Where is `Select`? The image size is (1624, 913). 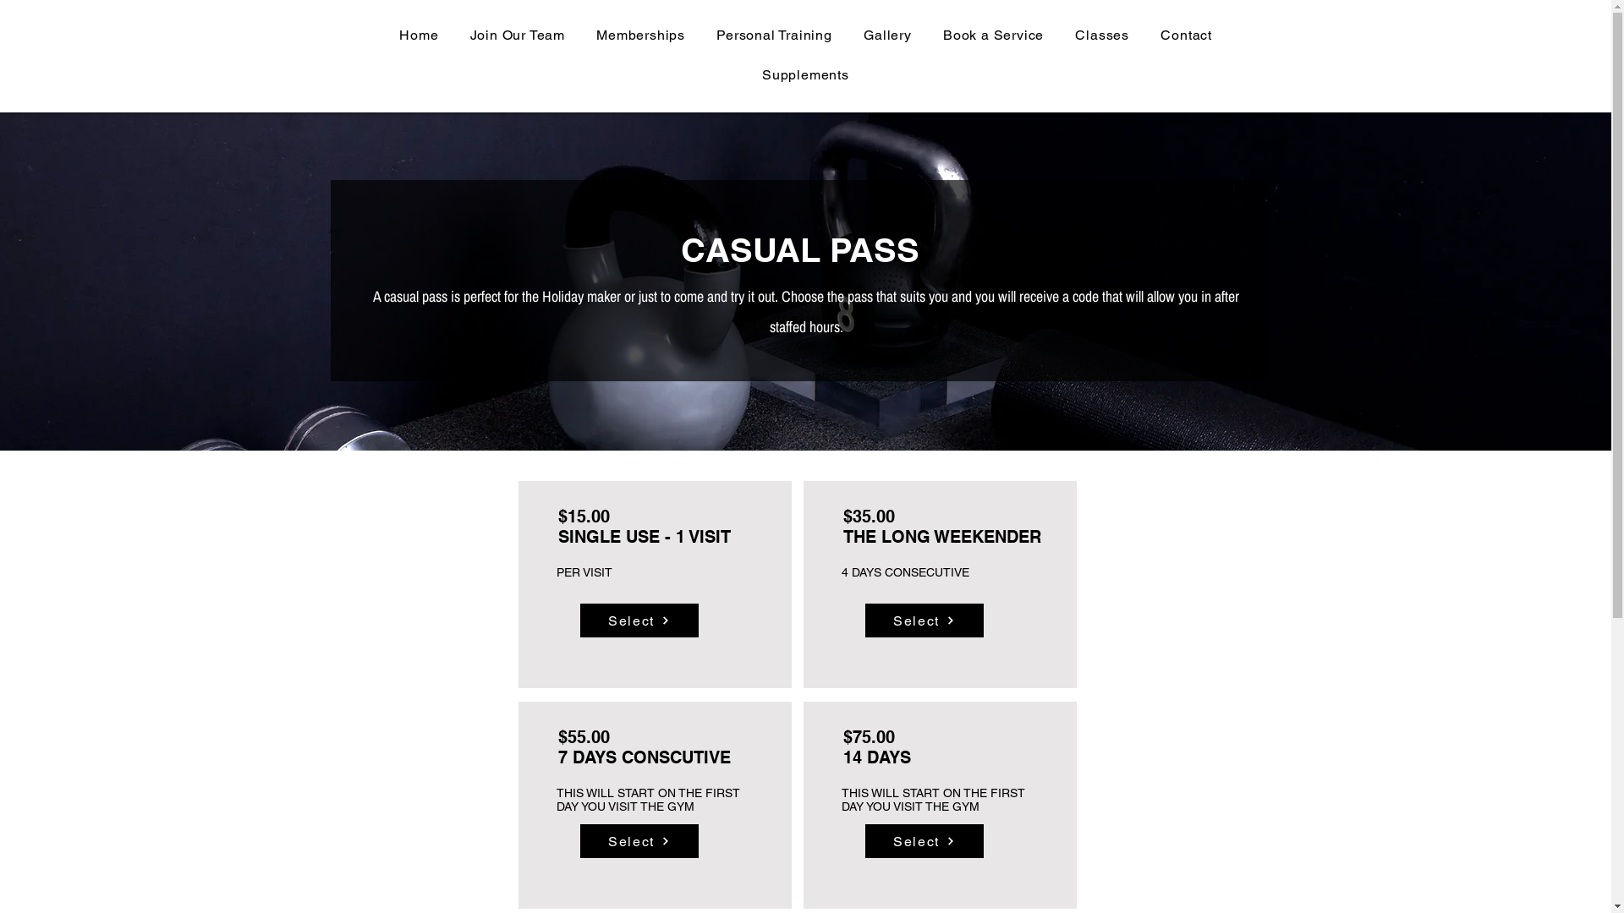 Select is located at coordinates (924, 621).